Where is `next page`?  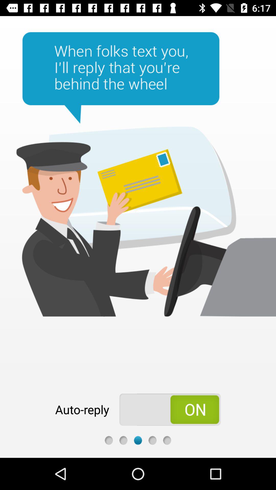
next page is located at coordinates (138, 440).